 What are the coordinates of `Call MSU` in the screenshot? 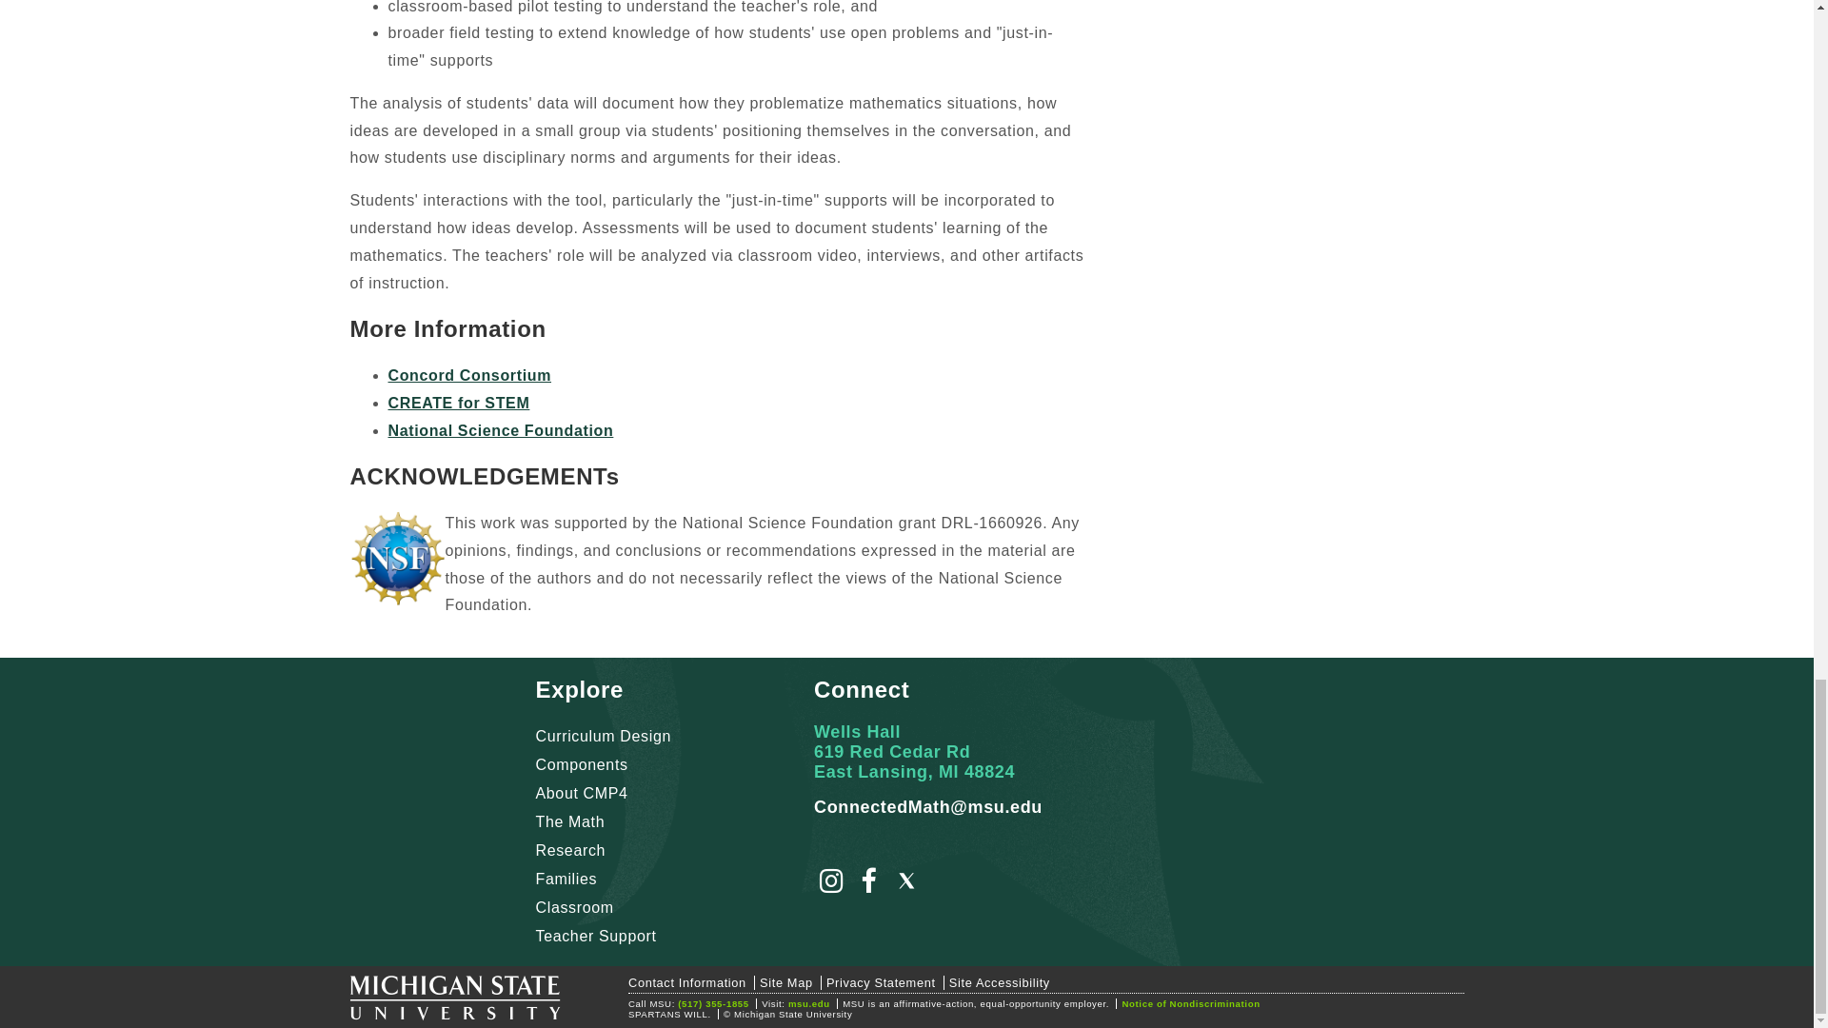 It's located at (714, 1003).